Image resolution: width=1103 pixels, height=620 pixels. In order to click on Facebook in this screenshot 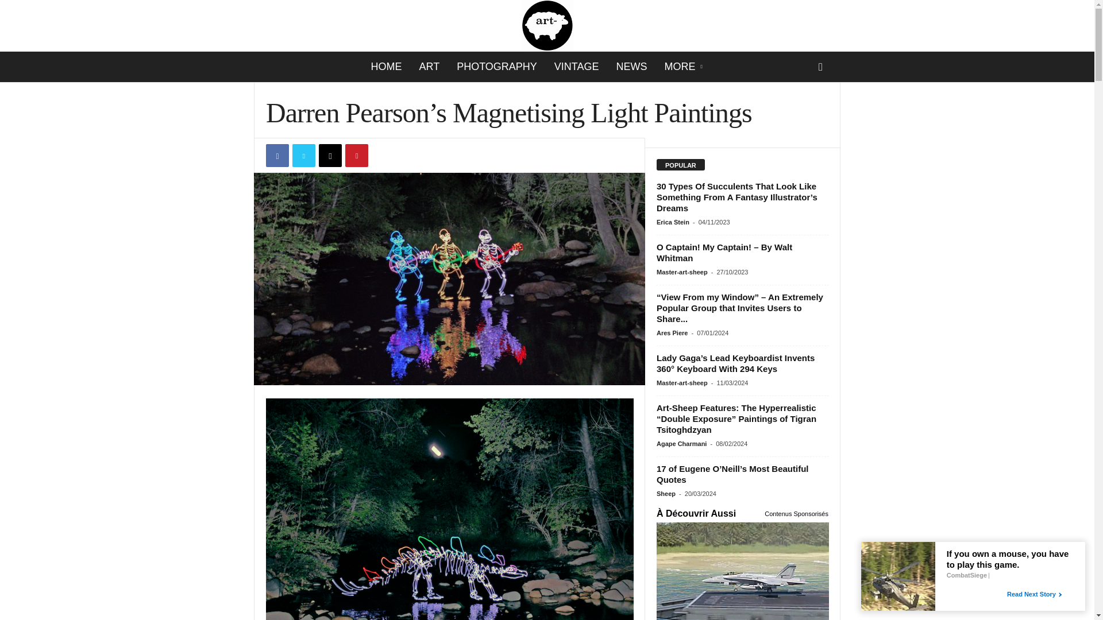, I will do `click(277, 155)`.